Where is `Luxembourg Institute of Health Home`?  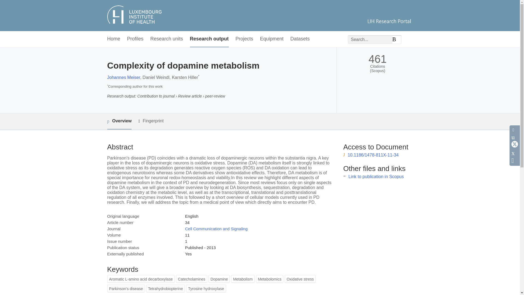 Luxembourg Institute of Health Home is located at coordinates (259, 15).